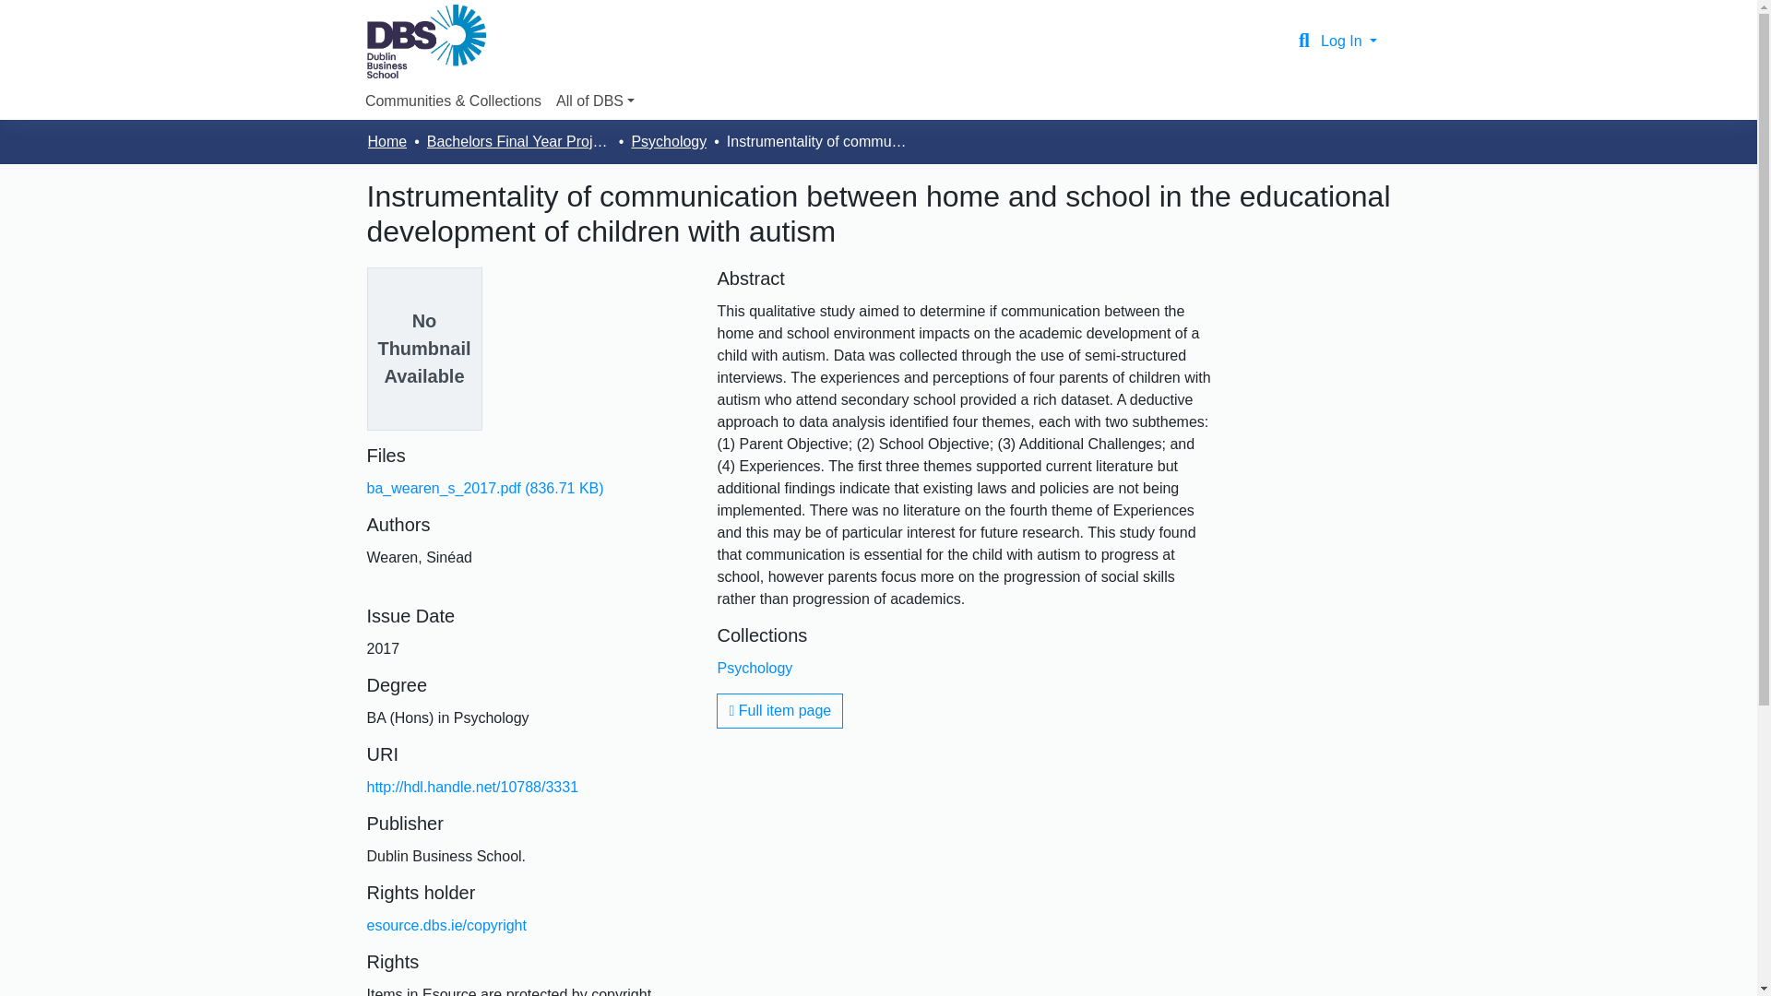  Describe the element at coordinates (518, 142) in the screenshot. I see `Bachelors Final Year Projects` at that location.